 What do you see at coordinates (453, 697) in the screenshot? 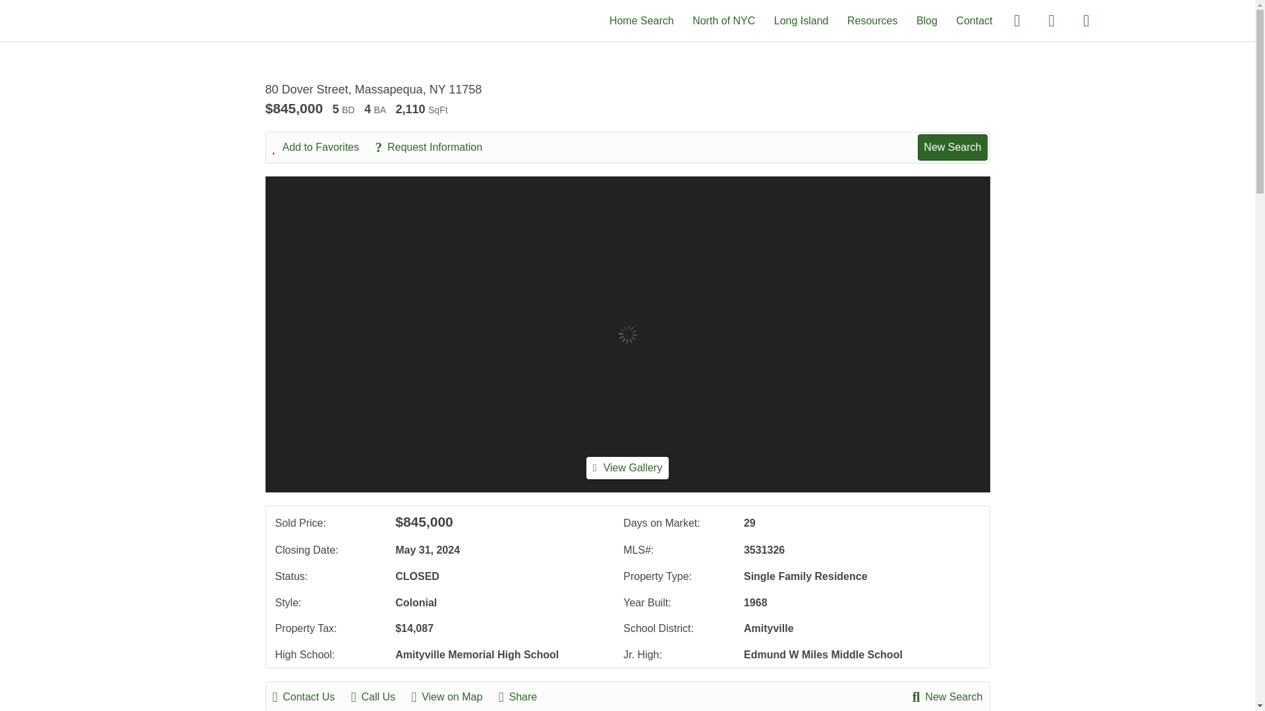
I see `View on Map` at bounding box center [453, 697].